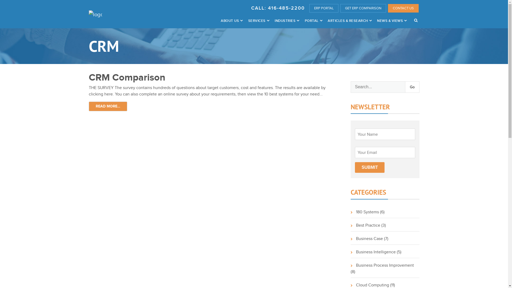 The height and width of the screenshot is (288, 512). I want to click on PORTAL, so click(314, 21).